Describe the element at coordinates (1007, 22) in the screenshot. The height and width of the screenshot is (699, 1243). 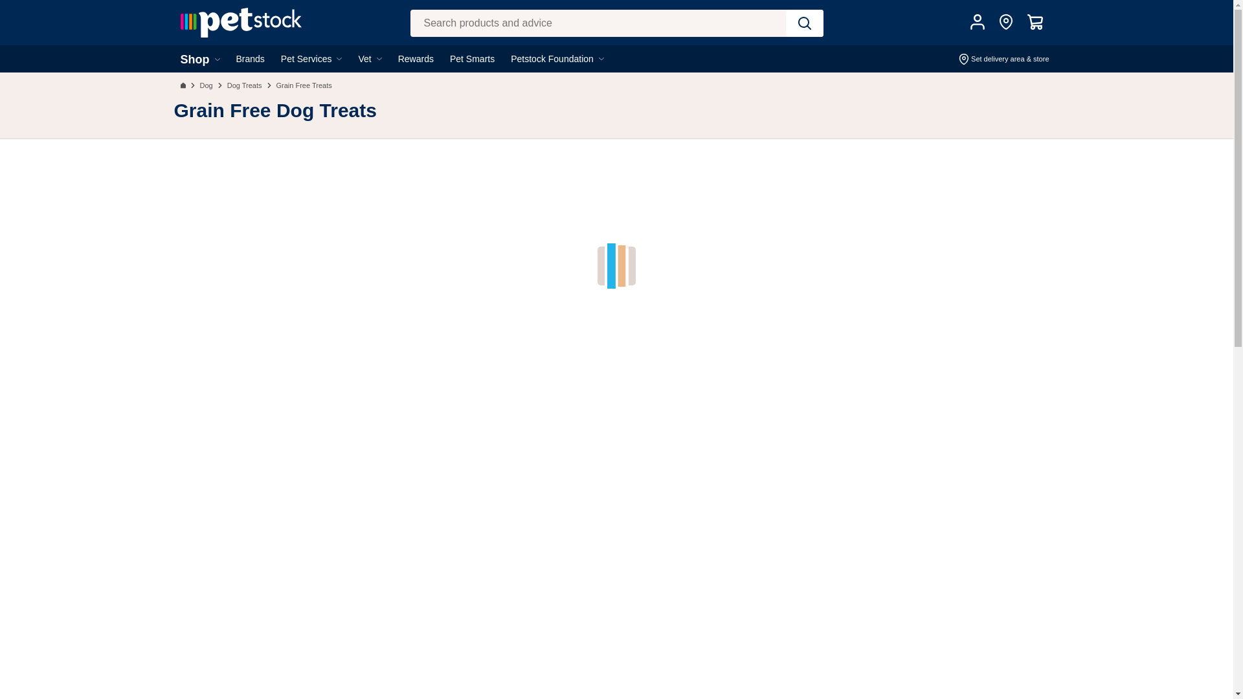
I see `Location` at that location.